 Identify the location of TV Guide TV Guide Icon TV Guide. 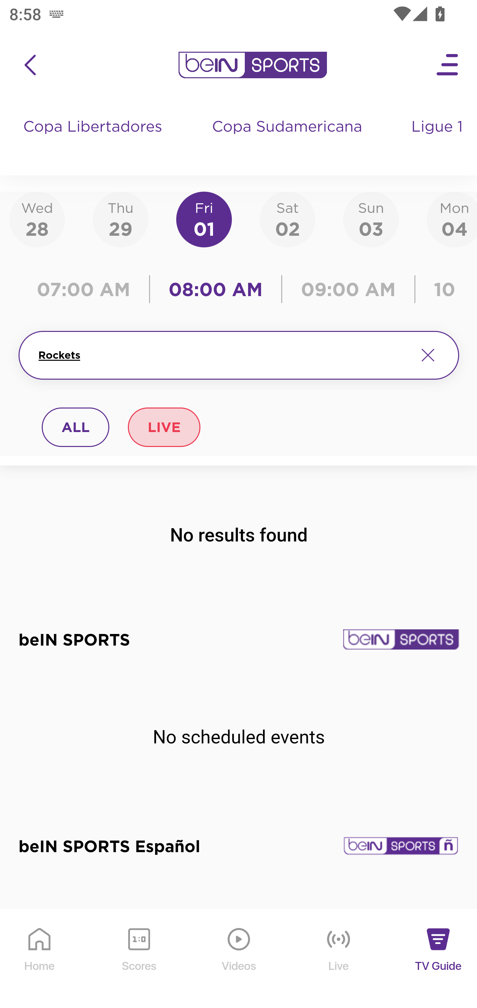
(439, 959).